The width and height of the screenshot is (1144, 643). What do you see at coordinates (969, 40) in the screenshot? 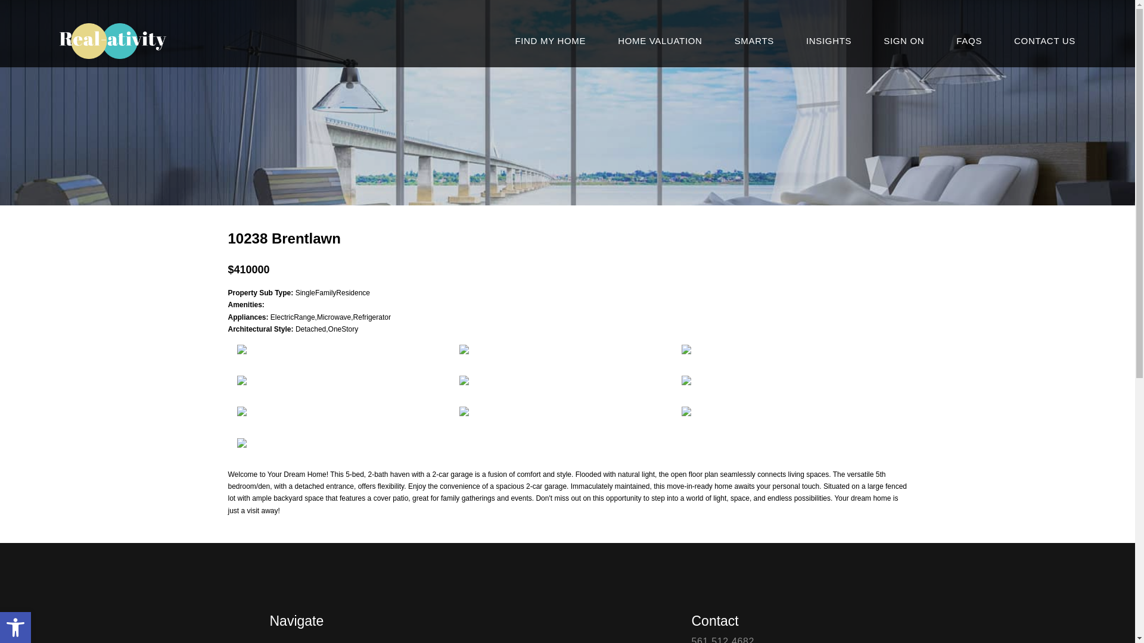
I see `HOME VALUATION` at bounding box center [969, 40].